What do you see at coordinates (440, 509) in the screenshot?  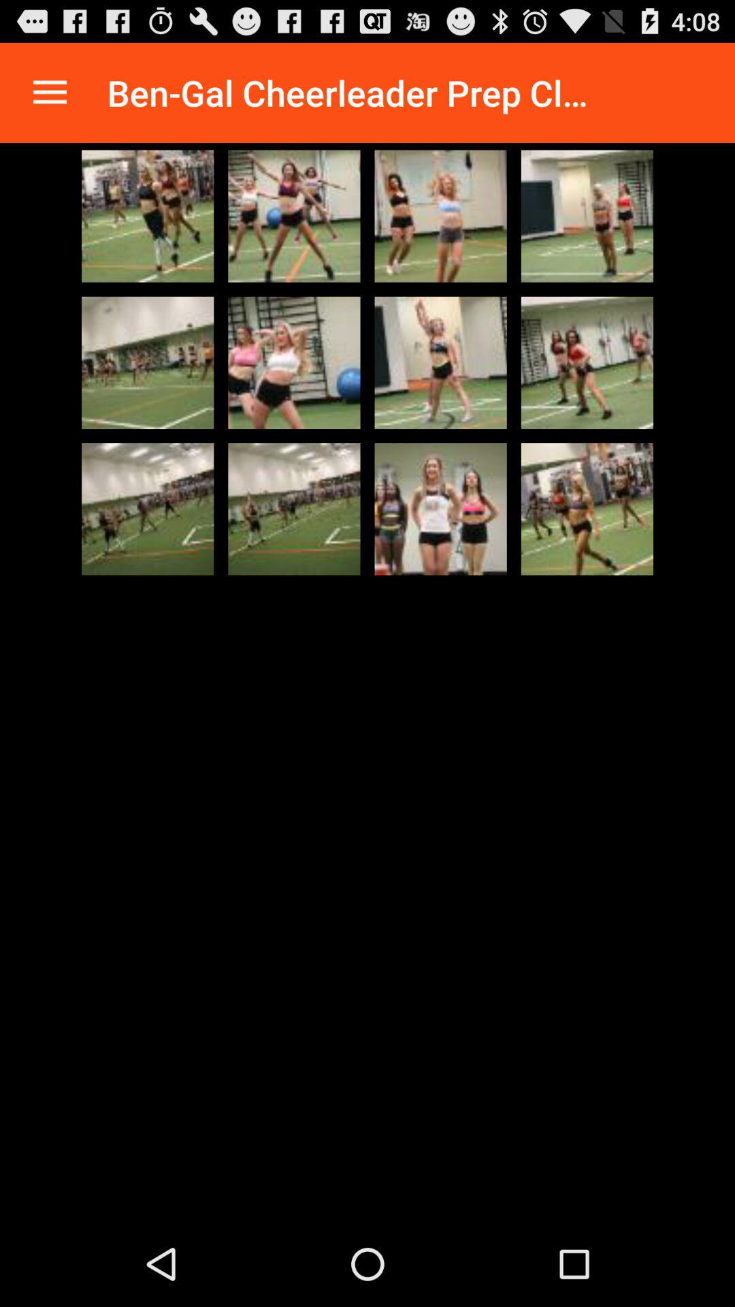 I see `select image to enlarge` at bounding box center [440, 509].